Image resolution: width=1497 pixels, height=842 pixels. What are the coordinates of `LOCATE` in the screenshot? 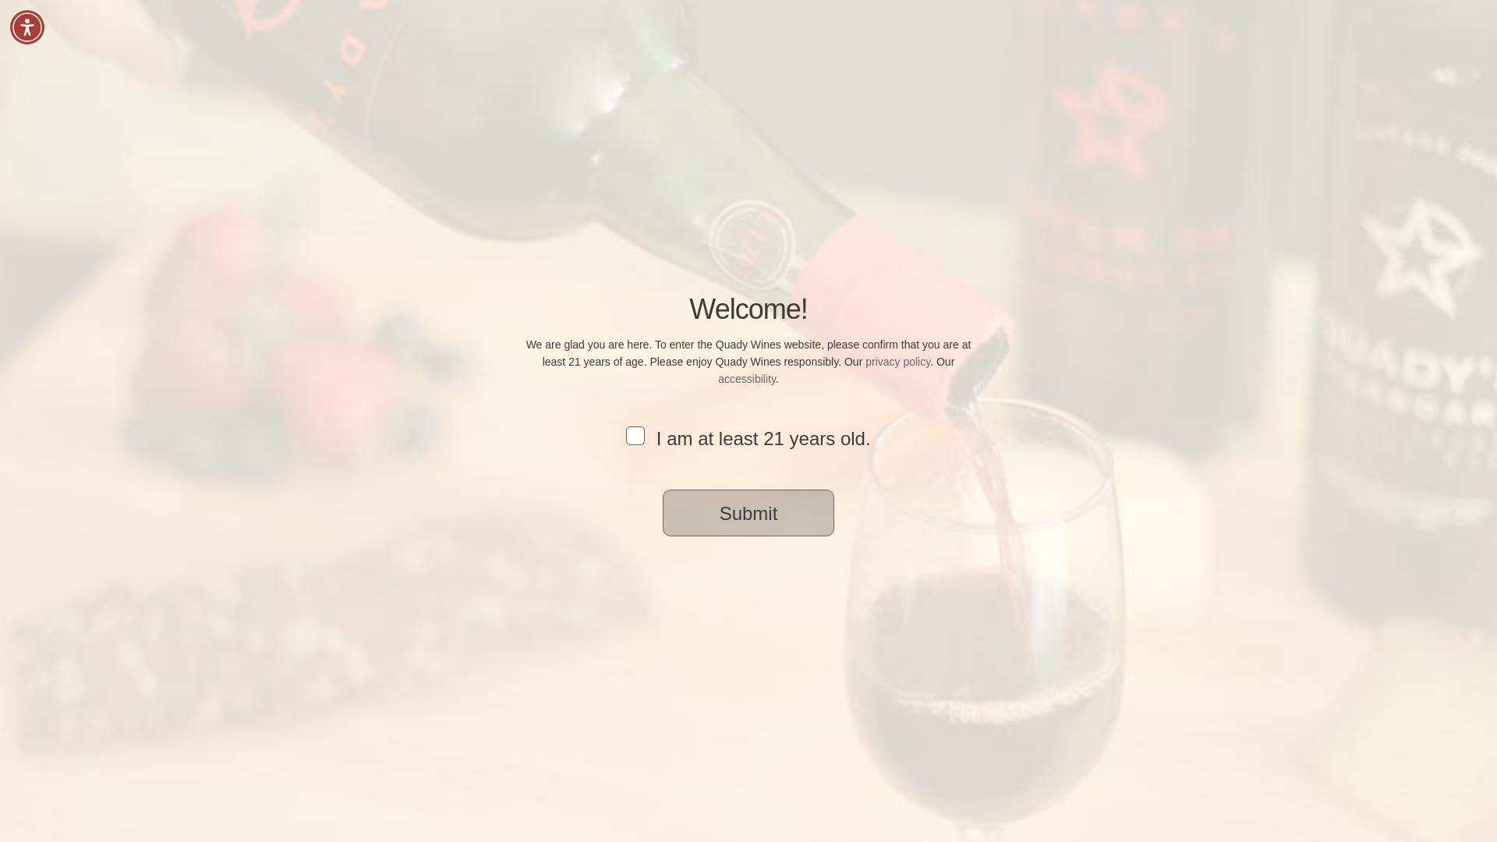 It's located at (1132, 62).